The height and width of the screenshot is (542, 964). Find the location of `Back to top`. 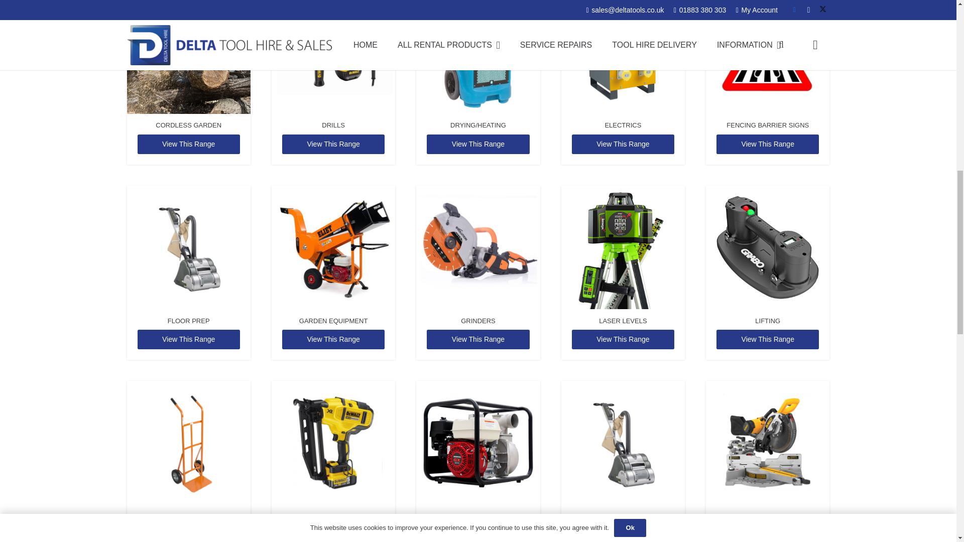

Back to top is located at coordinates (936, 17).